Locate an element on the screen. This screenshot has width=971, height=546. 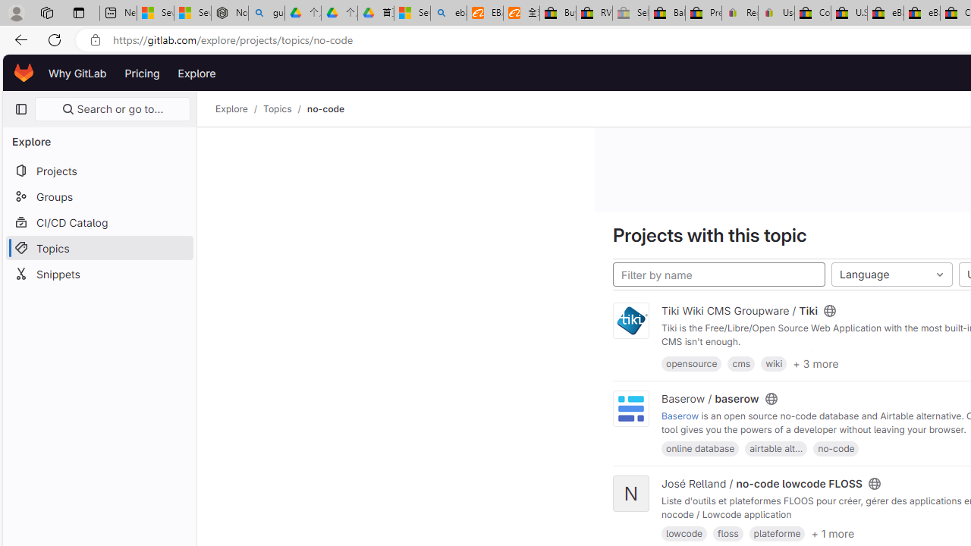
+ 3 more is located at coordinates (815, 362).